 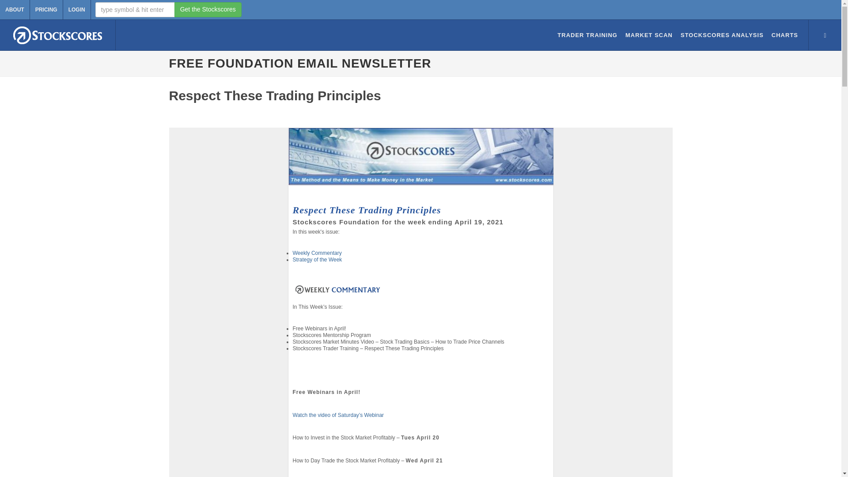 I want to click on MARKET SCAN, so click(x=648, y=35).